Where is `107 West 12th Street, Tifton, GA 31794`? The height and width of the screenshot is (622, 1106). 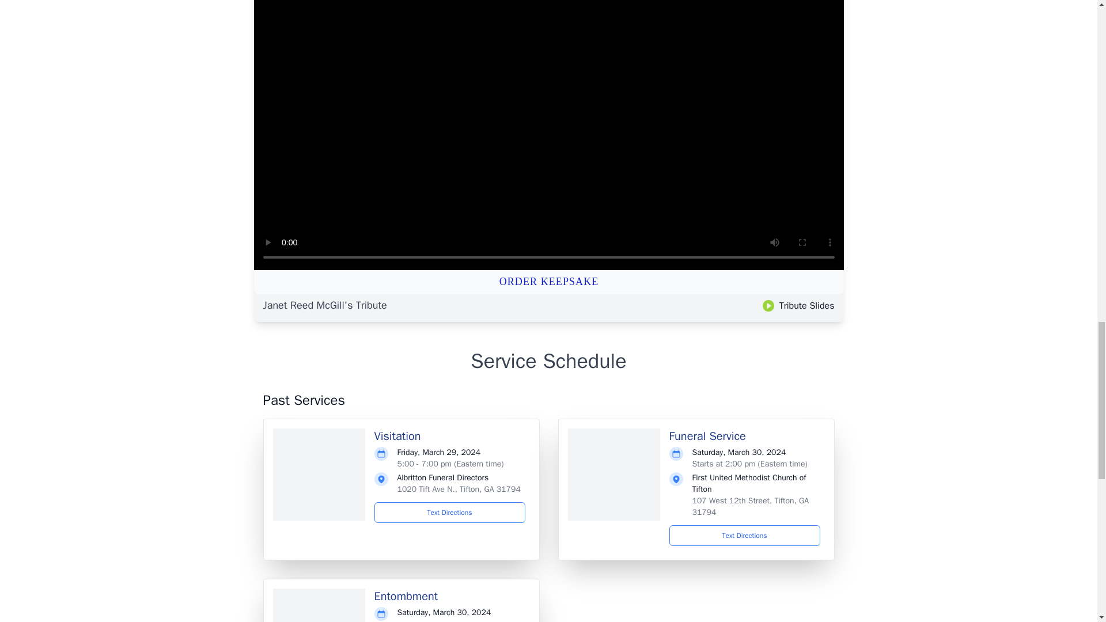
107 West 12th Street, Tifton, GA 31794 is located at coordinates (750, 506).